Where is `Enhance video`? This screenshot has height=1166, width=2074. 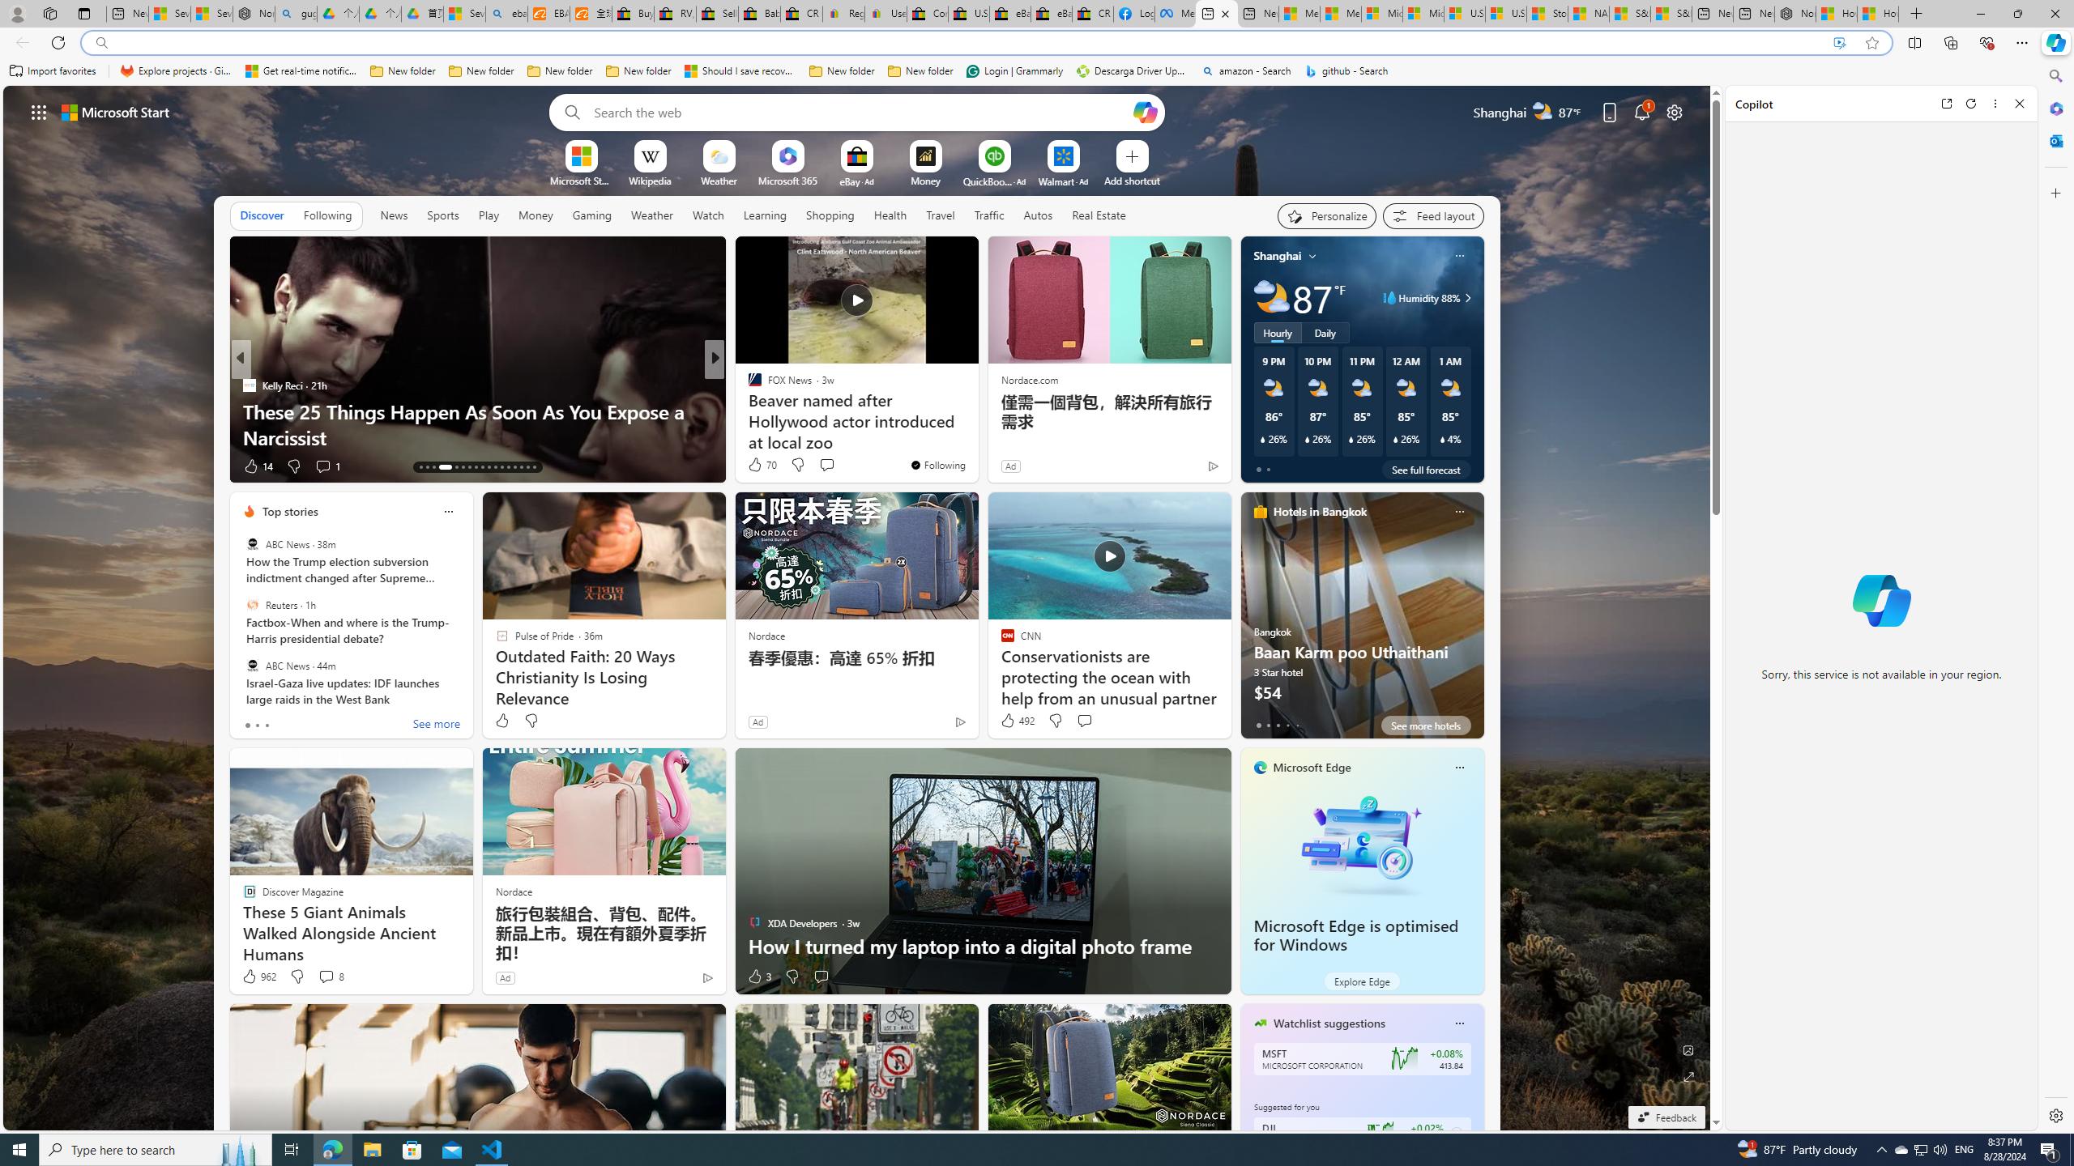 Enhance video is located at coordinates (1839, 43).